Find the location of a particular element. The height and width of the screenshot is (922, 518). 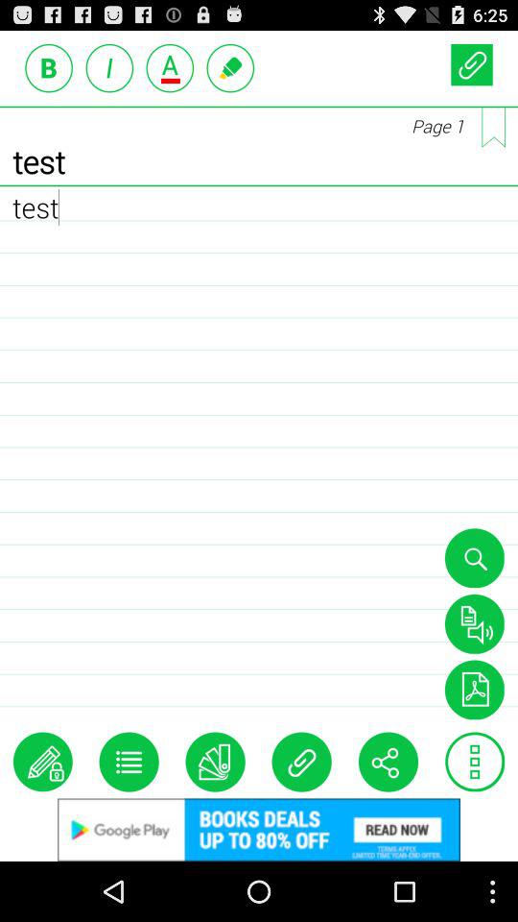

spear is located at coordinates (474, 623).